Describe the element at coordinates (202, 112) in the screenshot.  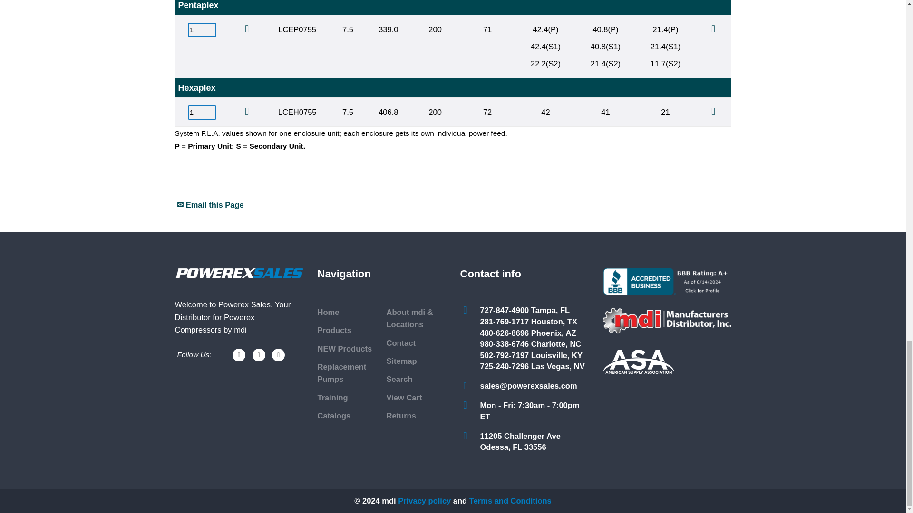
I see `1` at that location.